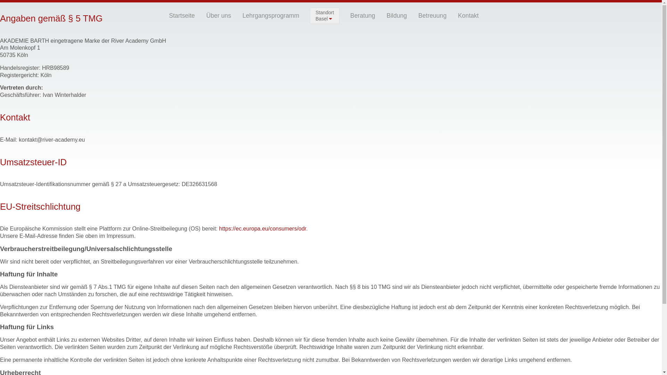 The width and height of the screenshot is (667, 375). What do you see at coordinates (182, 16) in the screenshot?
I see `Startseite` at bounding box center [182, 16].